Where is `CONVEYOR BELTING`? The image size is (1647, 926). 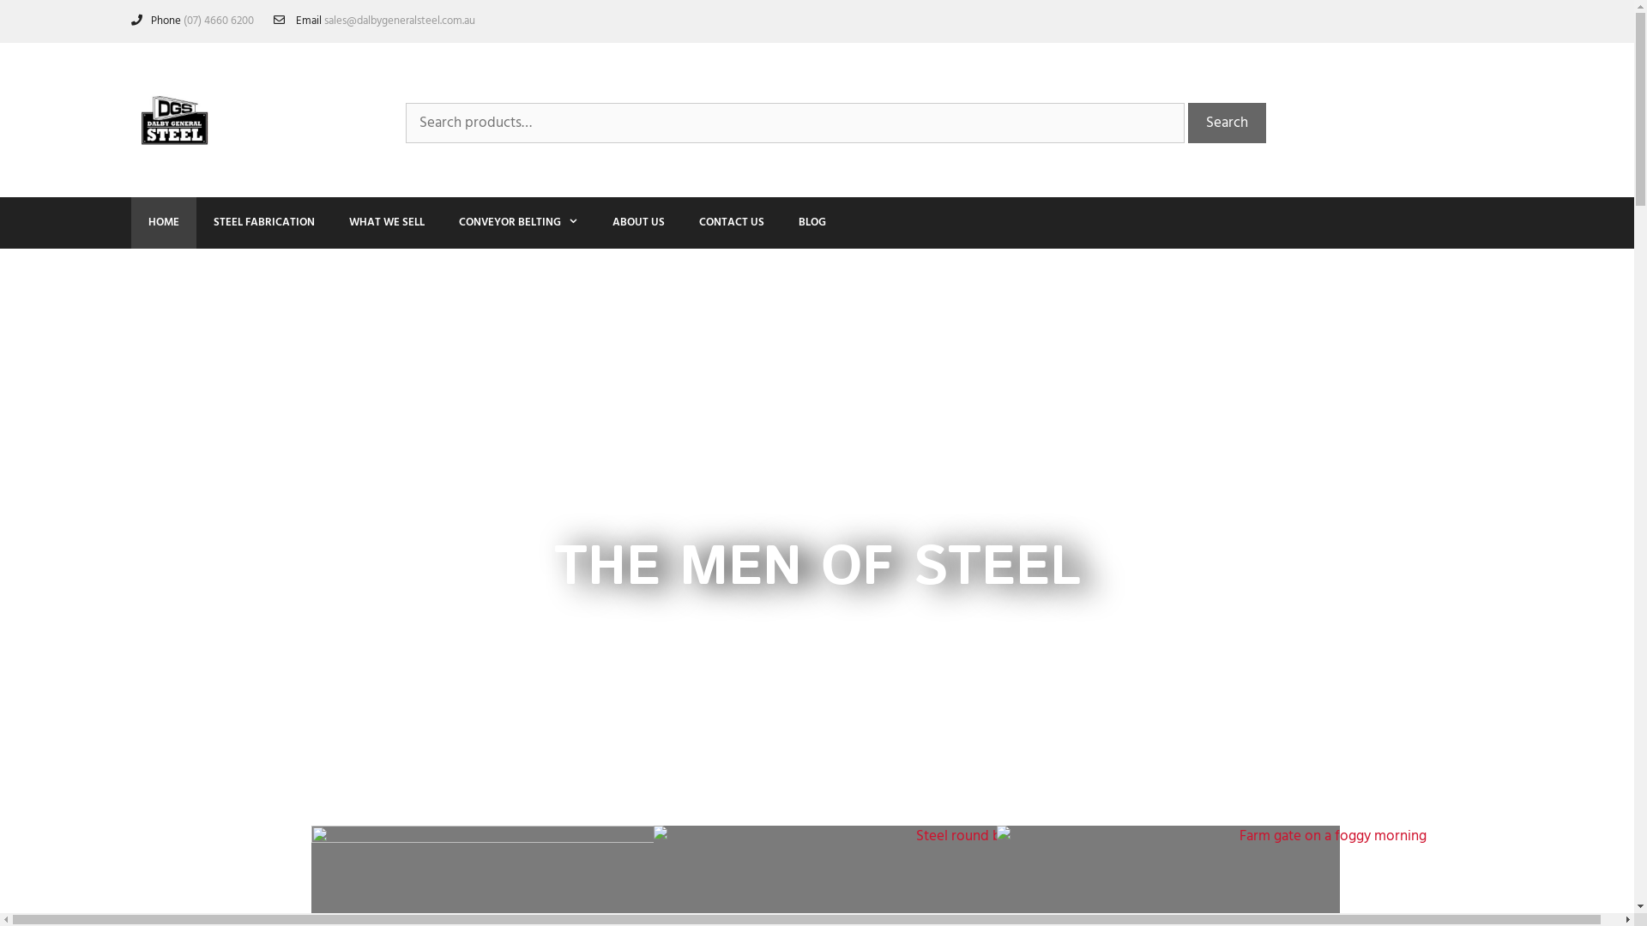
CONVEYOR BELTING is located at coordinates (518, 223).